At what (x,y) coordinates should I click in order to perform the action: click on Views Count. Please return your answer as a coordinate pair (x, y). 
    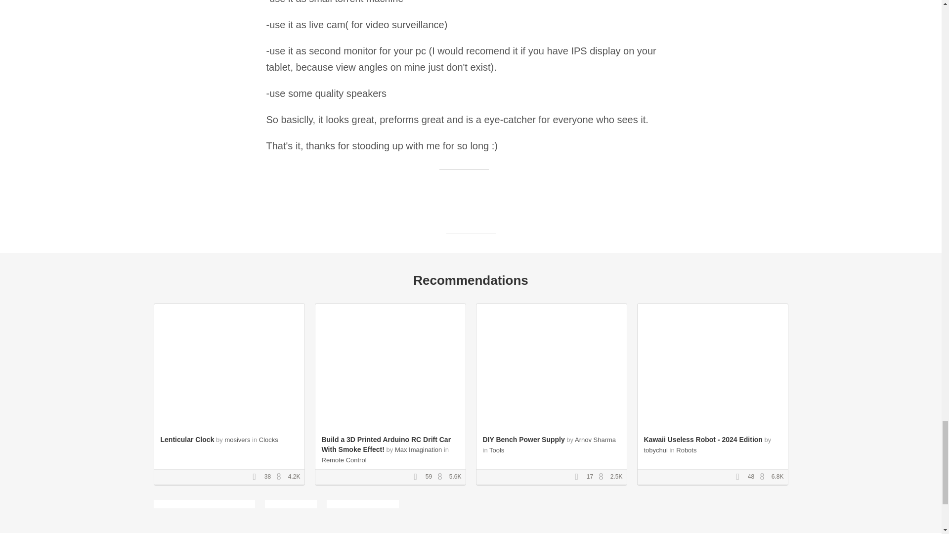
    Looking at the image, I should click on (603, 477).